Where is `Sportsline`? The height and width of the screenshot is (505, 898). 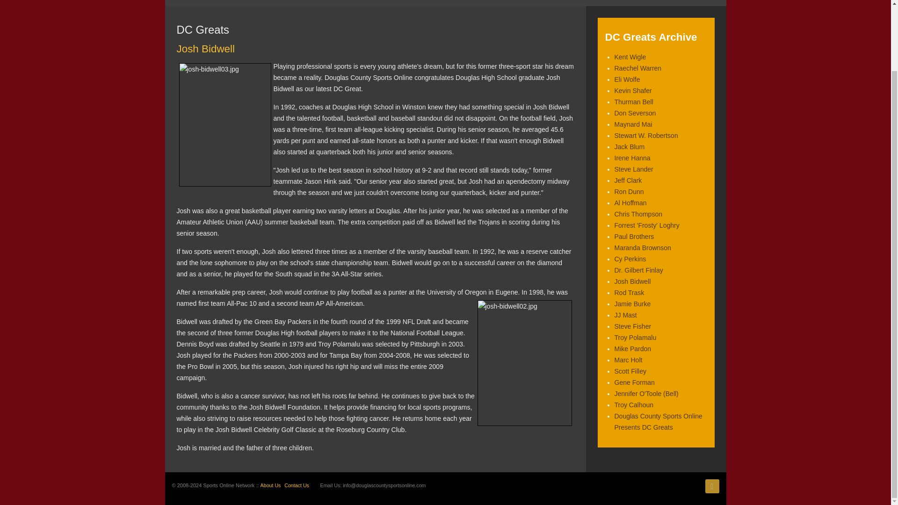 Sportsline is located at coordinates (368, 3).